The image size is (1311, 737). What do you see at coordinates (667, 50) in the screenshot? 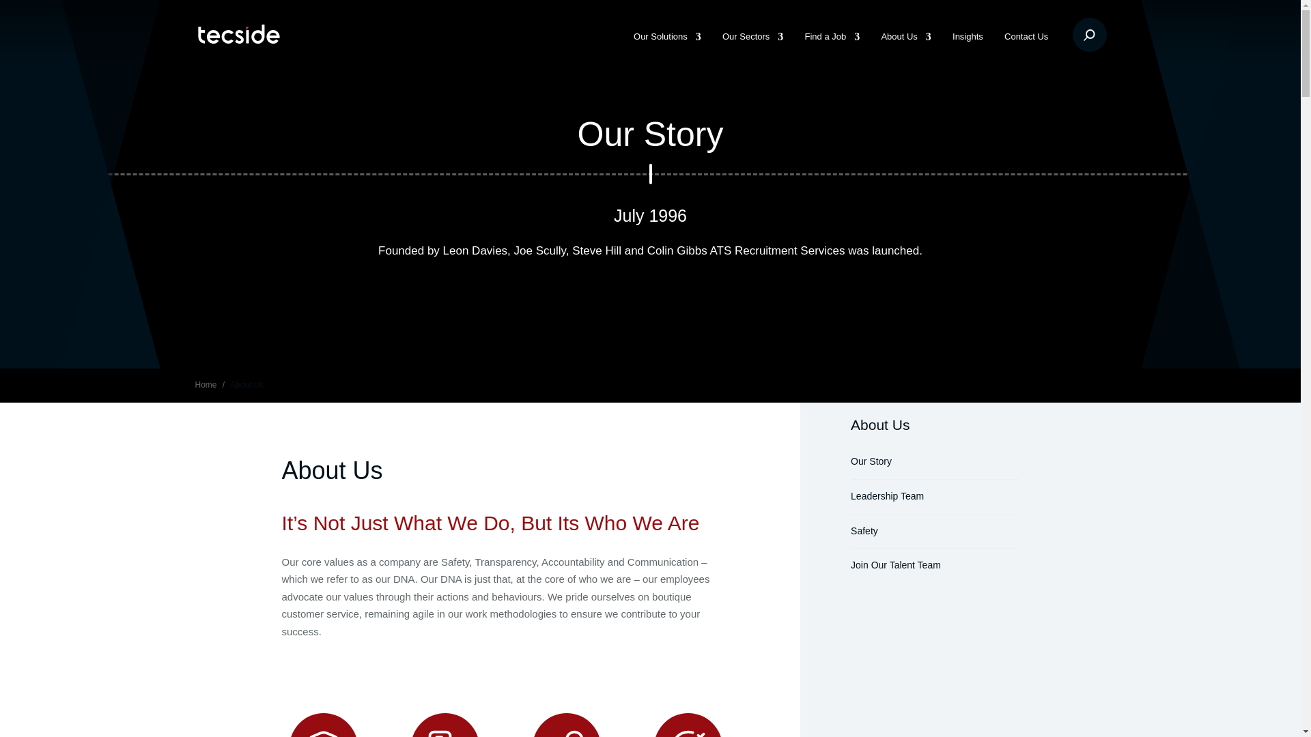
I see `Our Solutions` at bounding box center [667, 50].